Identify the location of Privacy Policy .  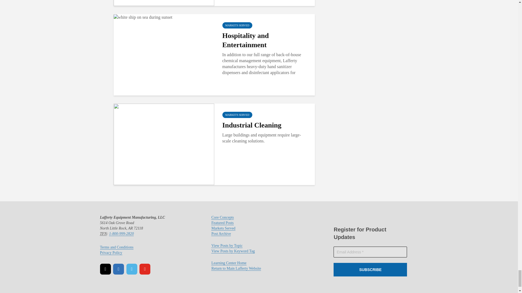
(111, 253).